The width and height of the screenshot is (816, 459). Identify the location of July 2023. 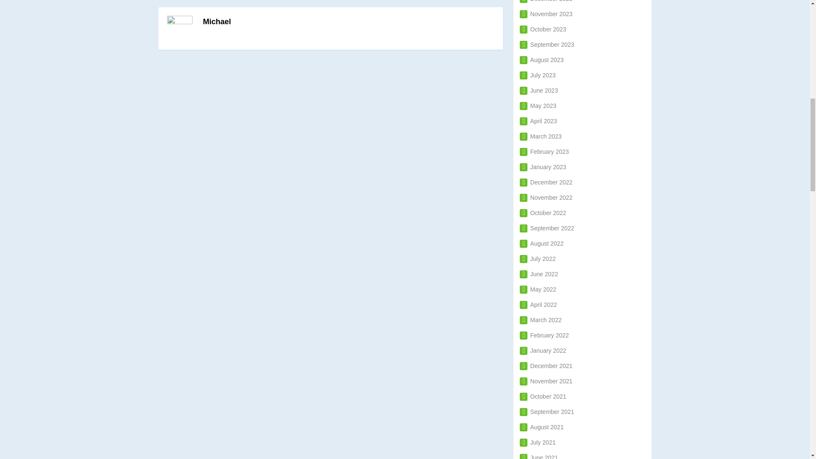
(538, 75).